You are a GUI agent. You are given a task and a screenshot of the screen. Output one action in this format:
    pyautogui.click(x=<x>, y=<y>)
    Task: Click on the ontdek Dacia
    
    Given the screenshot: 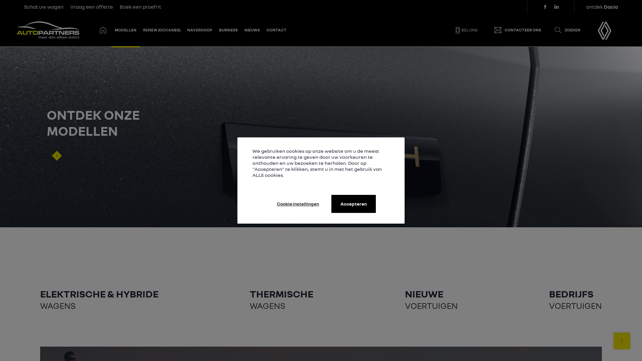 What is the action you would take?
    pyautogui.click(x=602, y=7)
    